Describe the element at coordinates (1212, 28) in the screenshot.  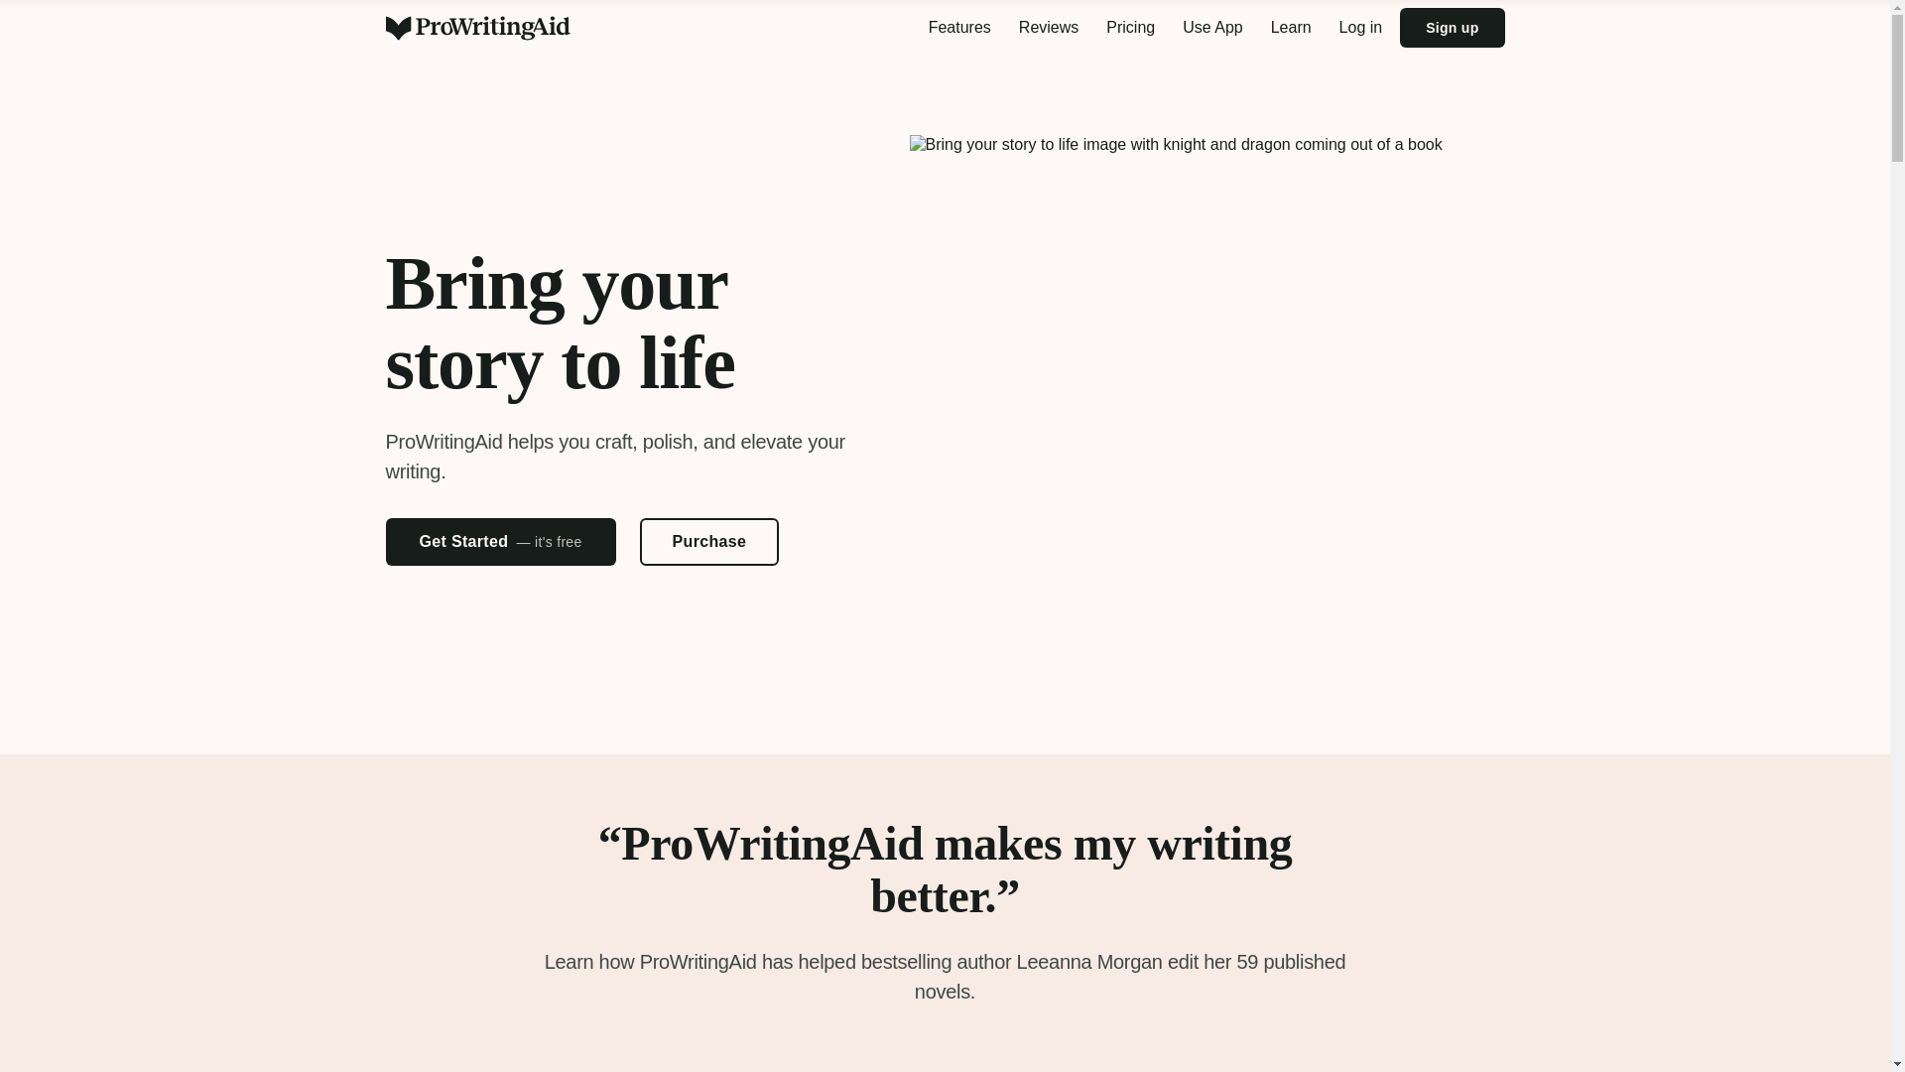
I see `Use App` at that location.